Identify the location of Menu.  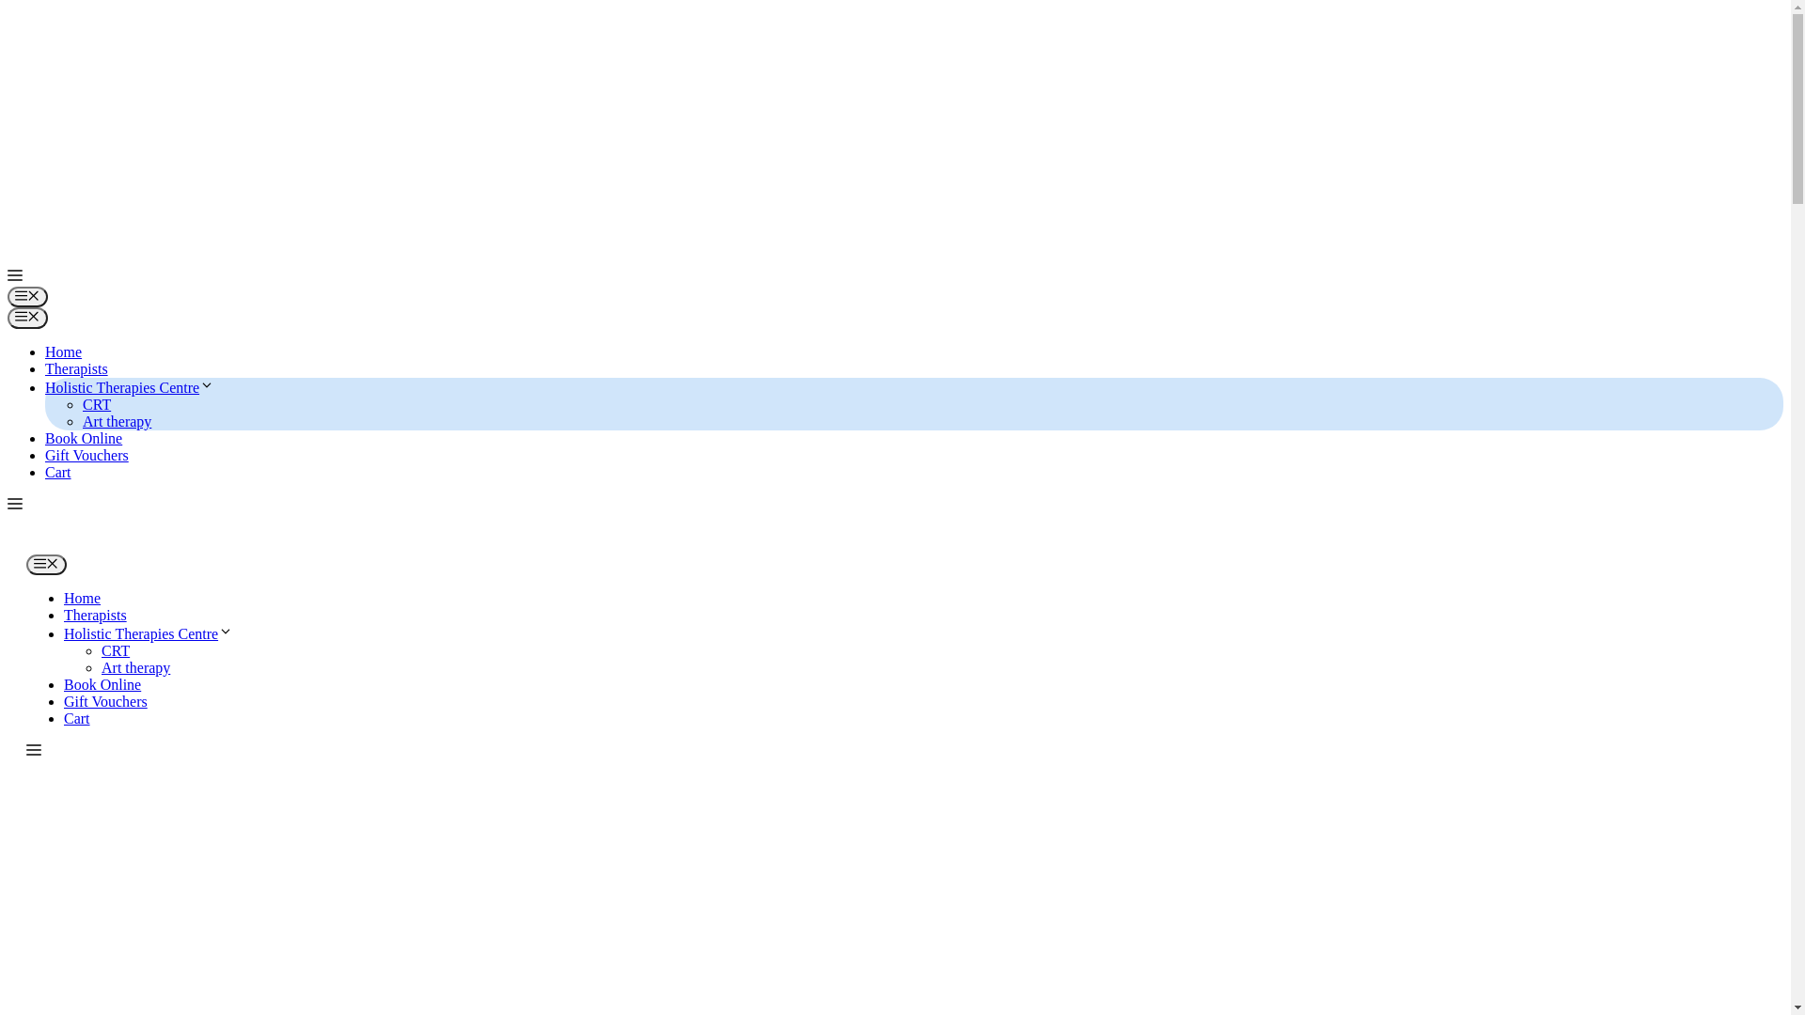
(28, 297).